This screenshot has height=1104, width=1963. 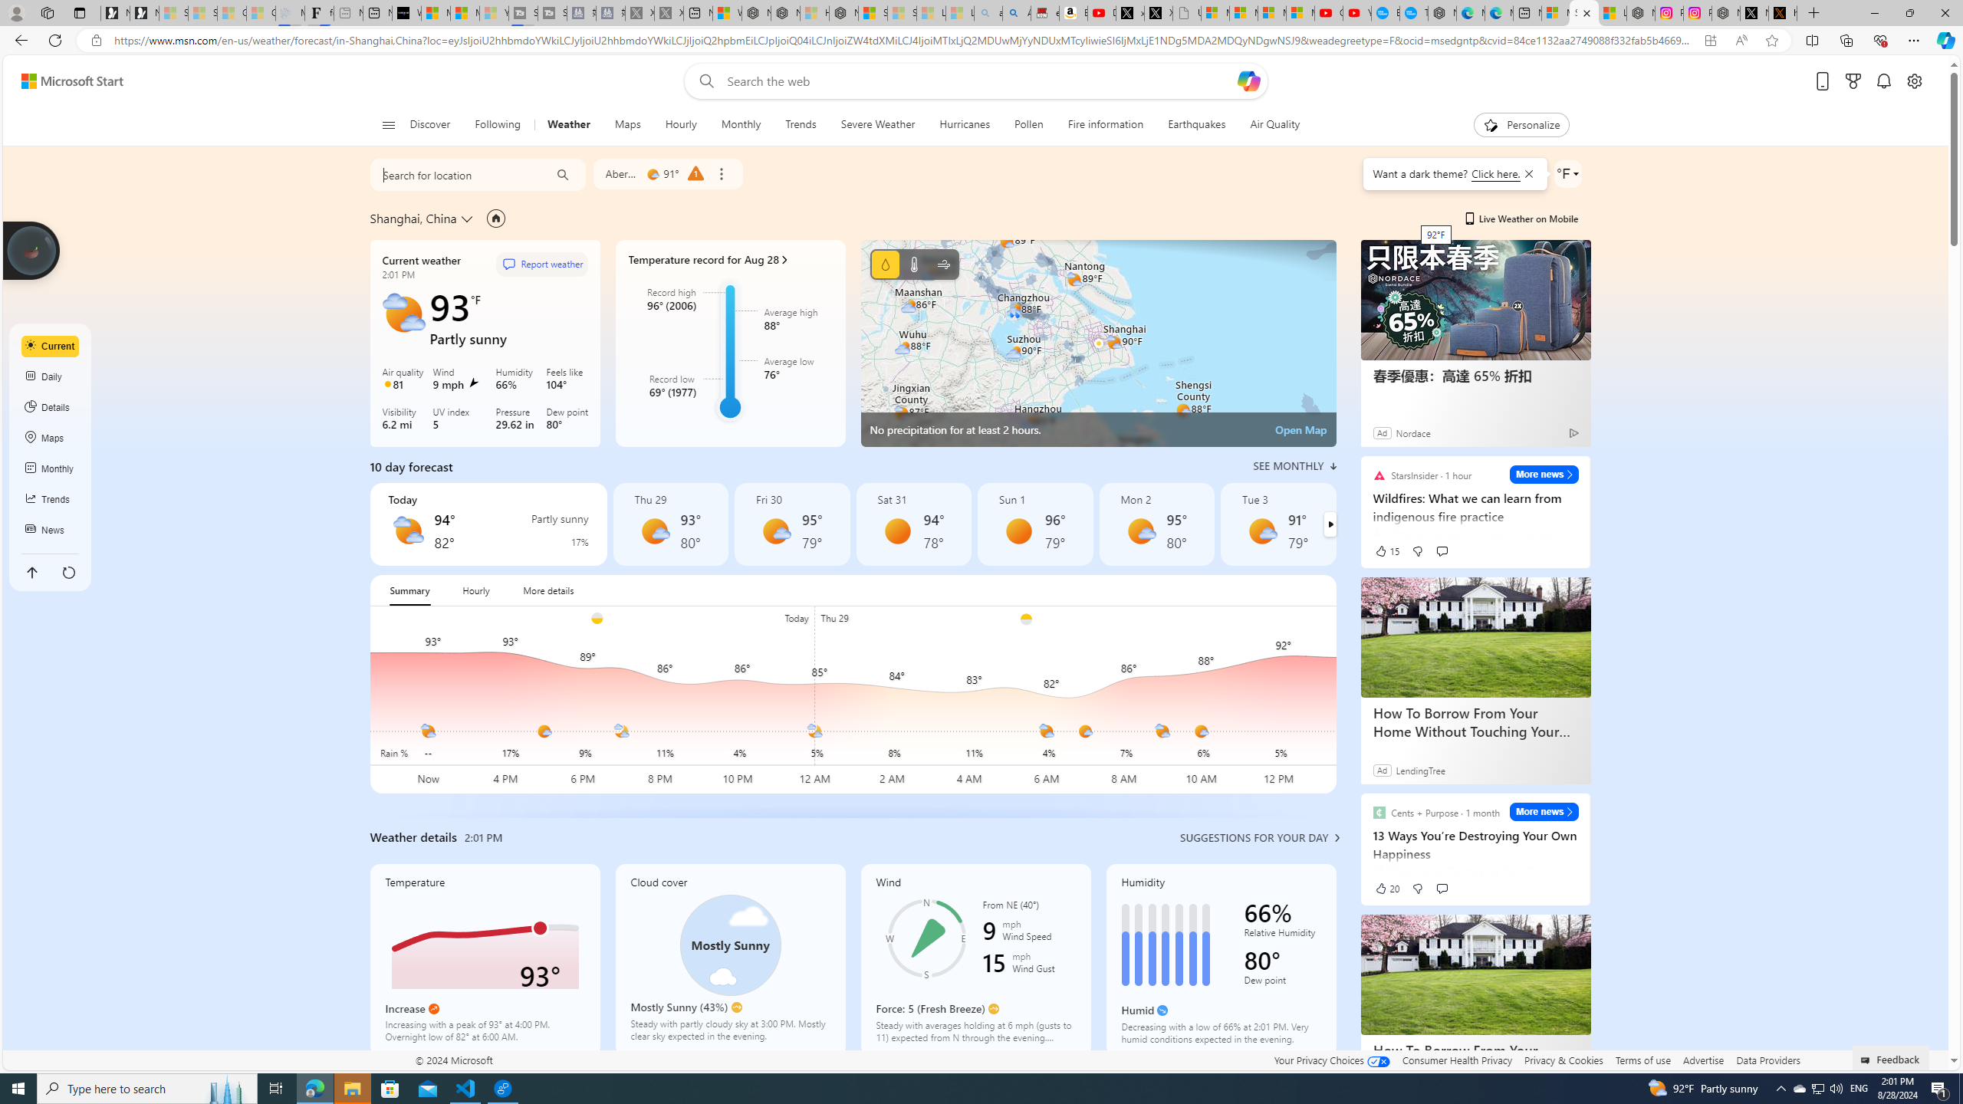 I want to click on Untitled, so click(x=1186, y=13).